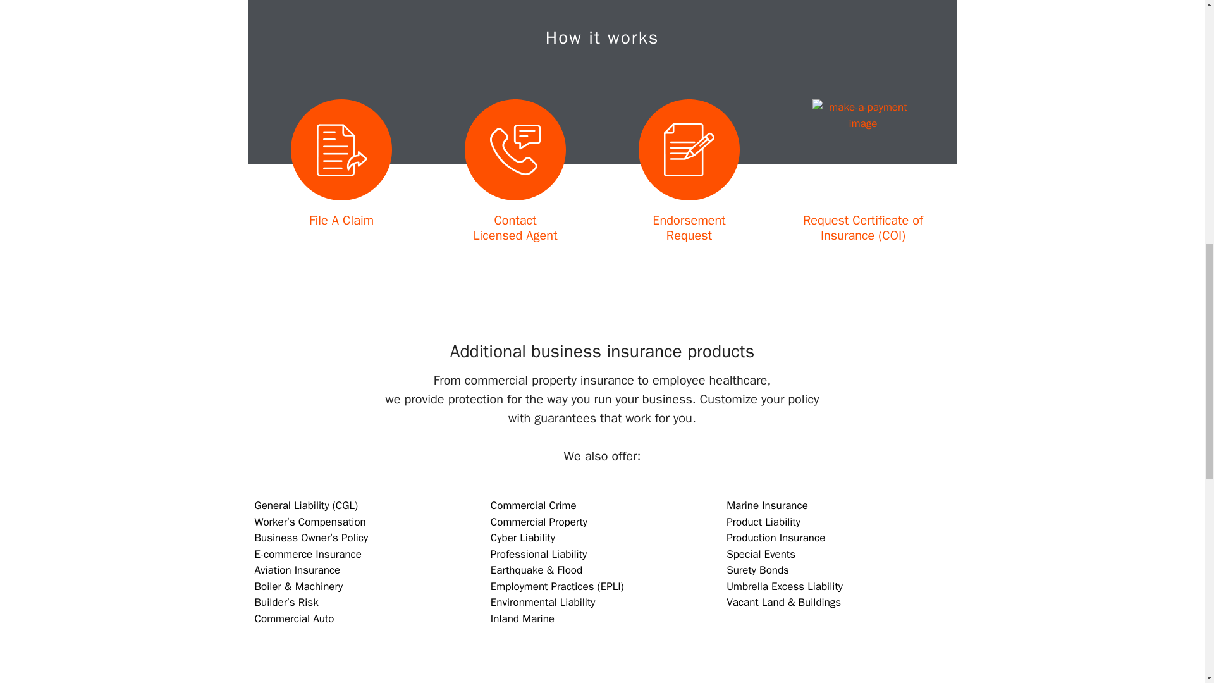  What do you see at coordinates (689, 228) in the screenshot?
I see `E-commerce Insurance` at bounding box center [689, 228].